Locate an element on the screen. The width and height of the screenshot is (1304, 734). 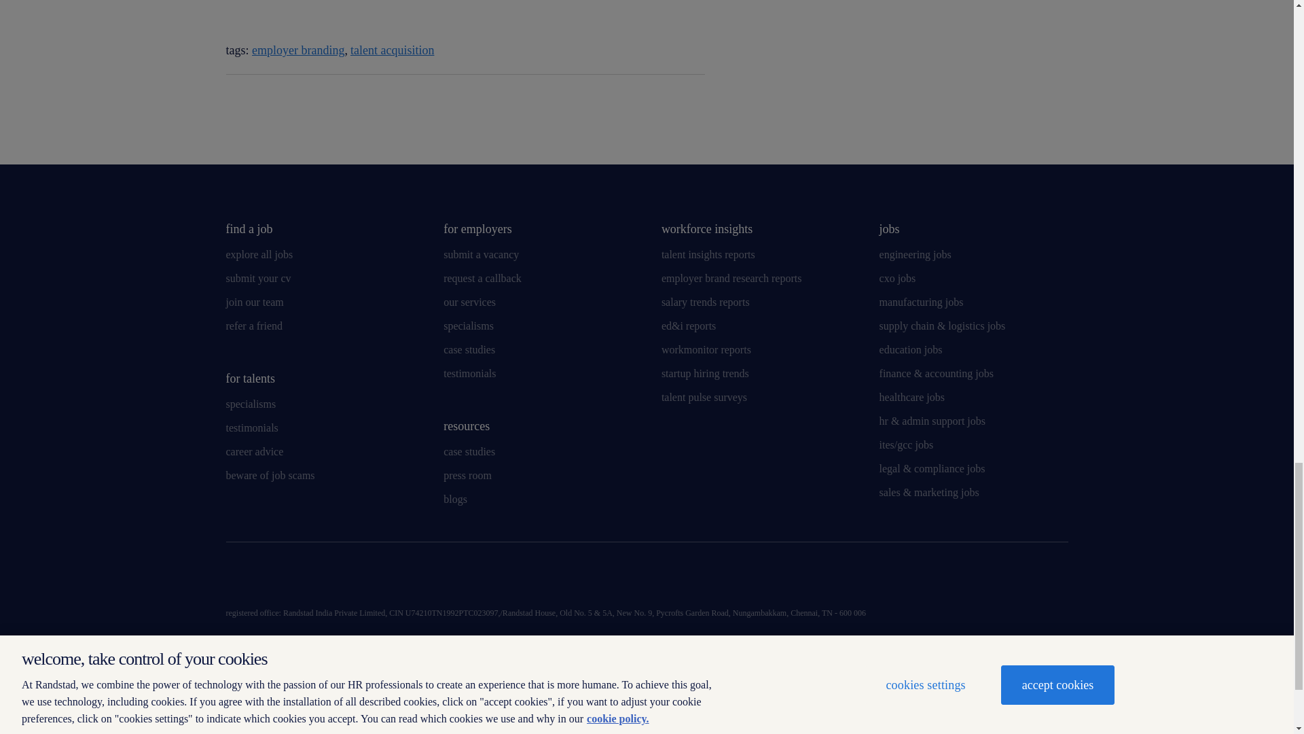
Security Advice is located at coordinates (645, 692).